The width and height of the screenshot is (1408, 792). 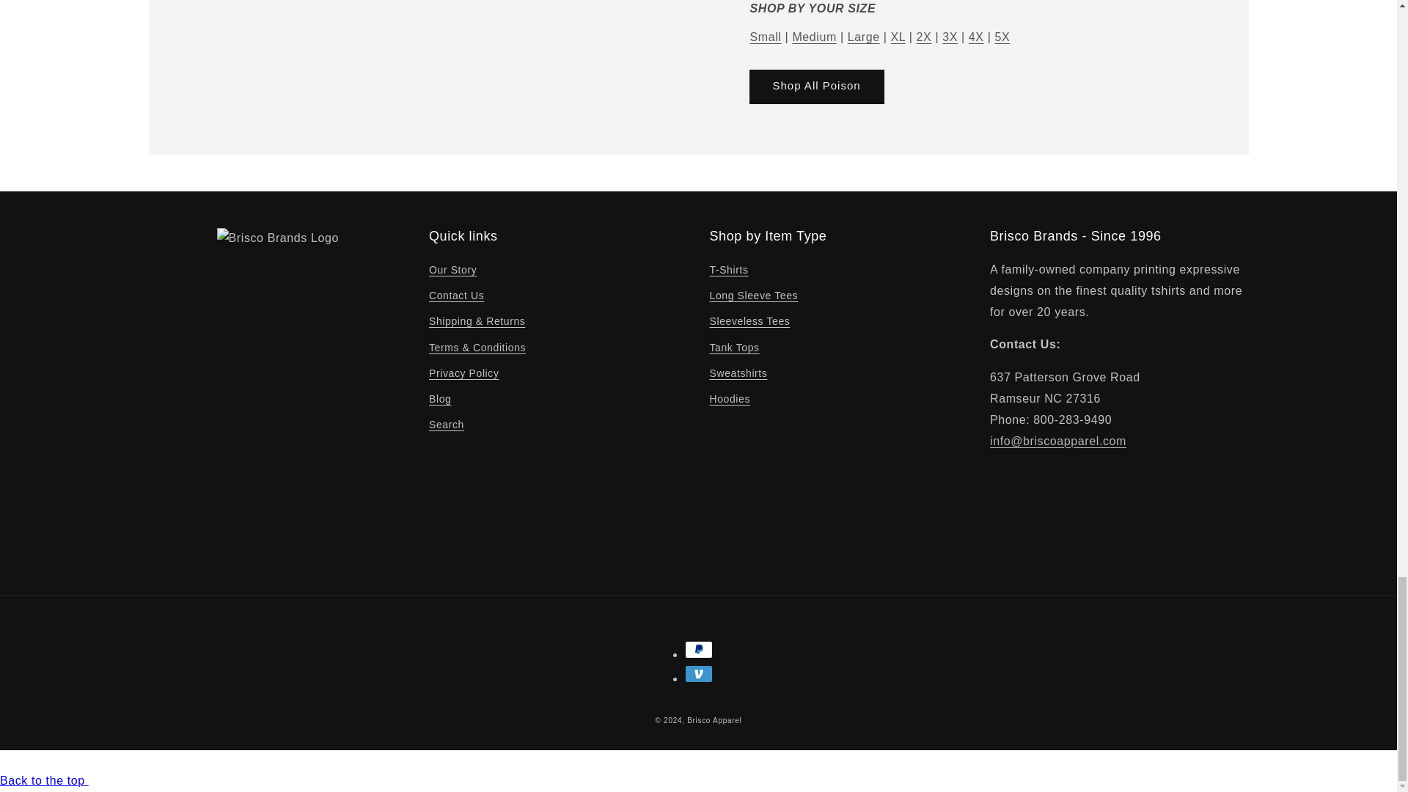 What do you see at coordinates (949, 37) in the screenshot?
I see `Poison 3X` at bounding box center [949, 37].